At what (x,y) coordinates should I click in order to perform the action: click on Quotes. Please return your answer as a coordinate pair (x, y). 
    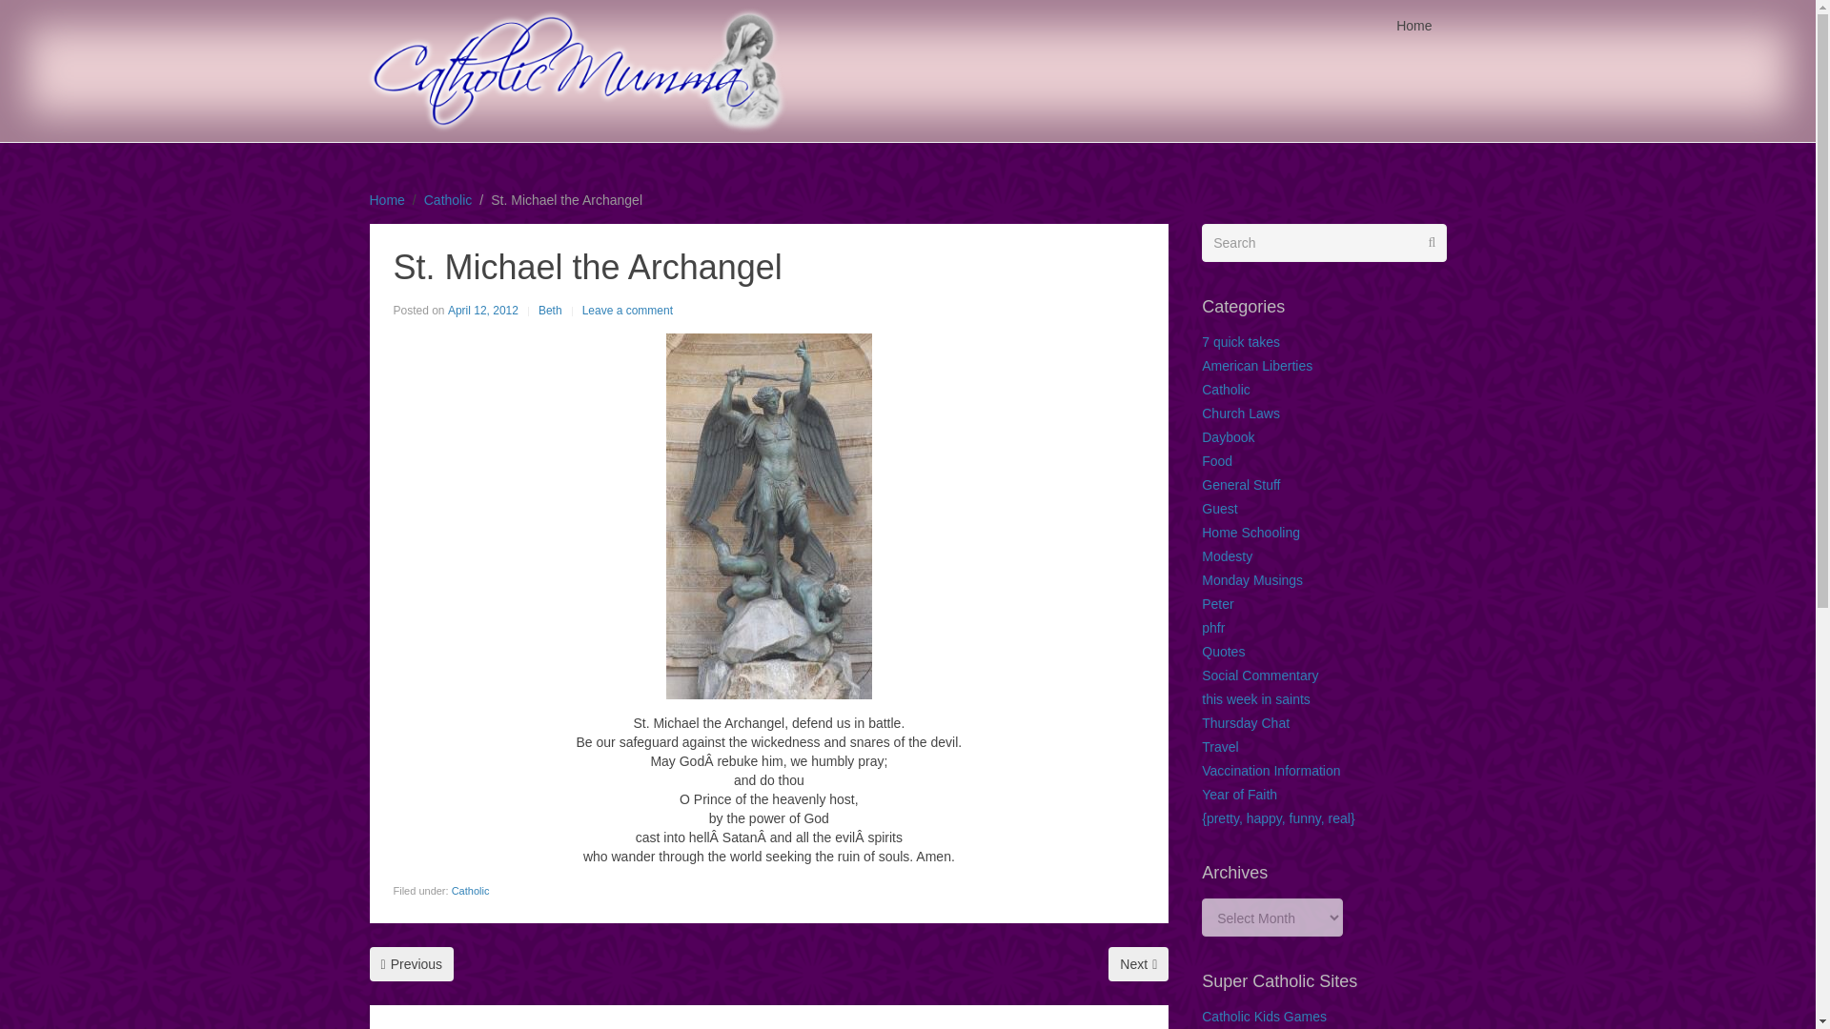
    Looking at the image, I should click on (1223, 652).